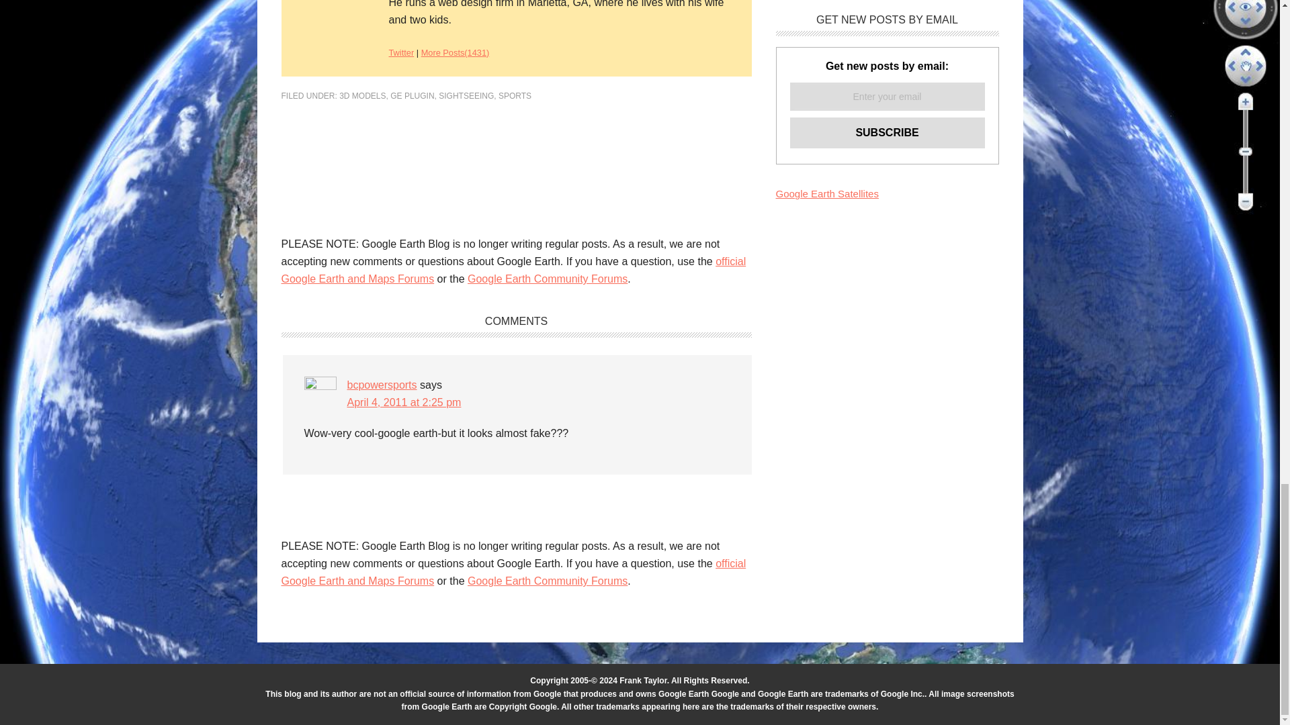 This screenshot has height=725, width=1290. Describe the element at coordinates (466, 96) in the screenshot. I see `SIGHTSEEING` at that location.